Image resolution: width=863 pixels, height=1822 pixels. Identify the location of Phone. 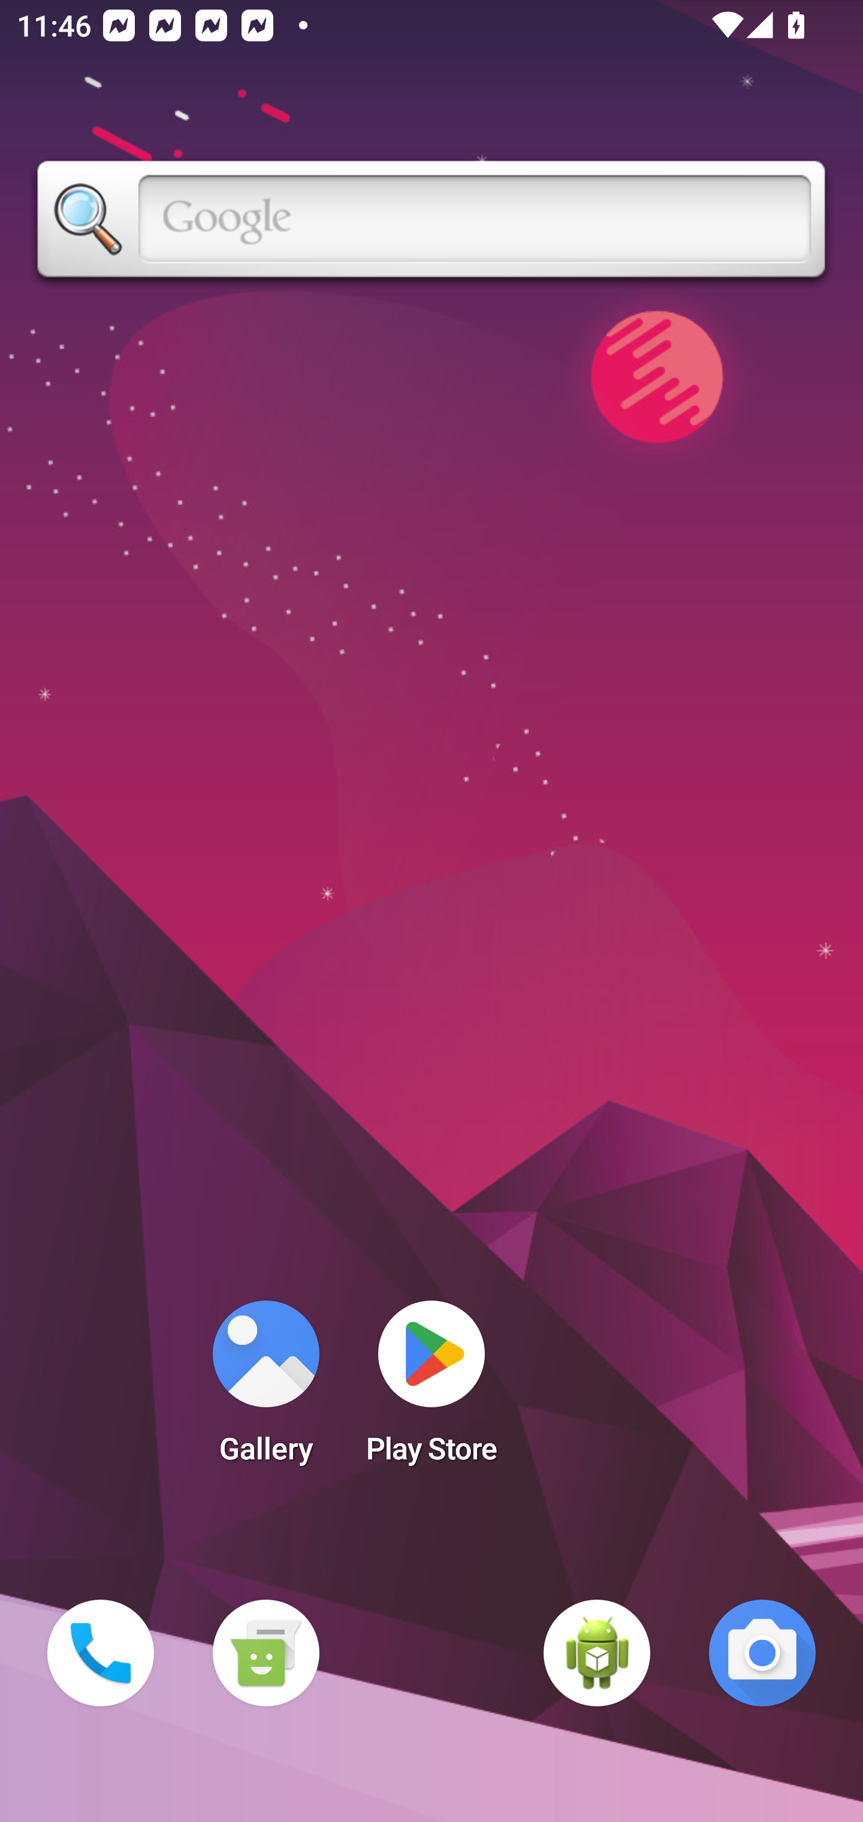
(101, 1653).